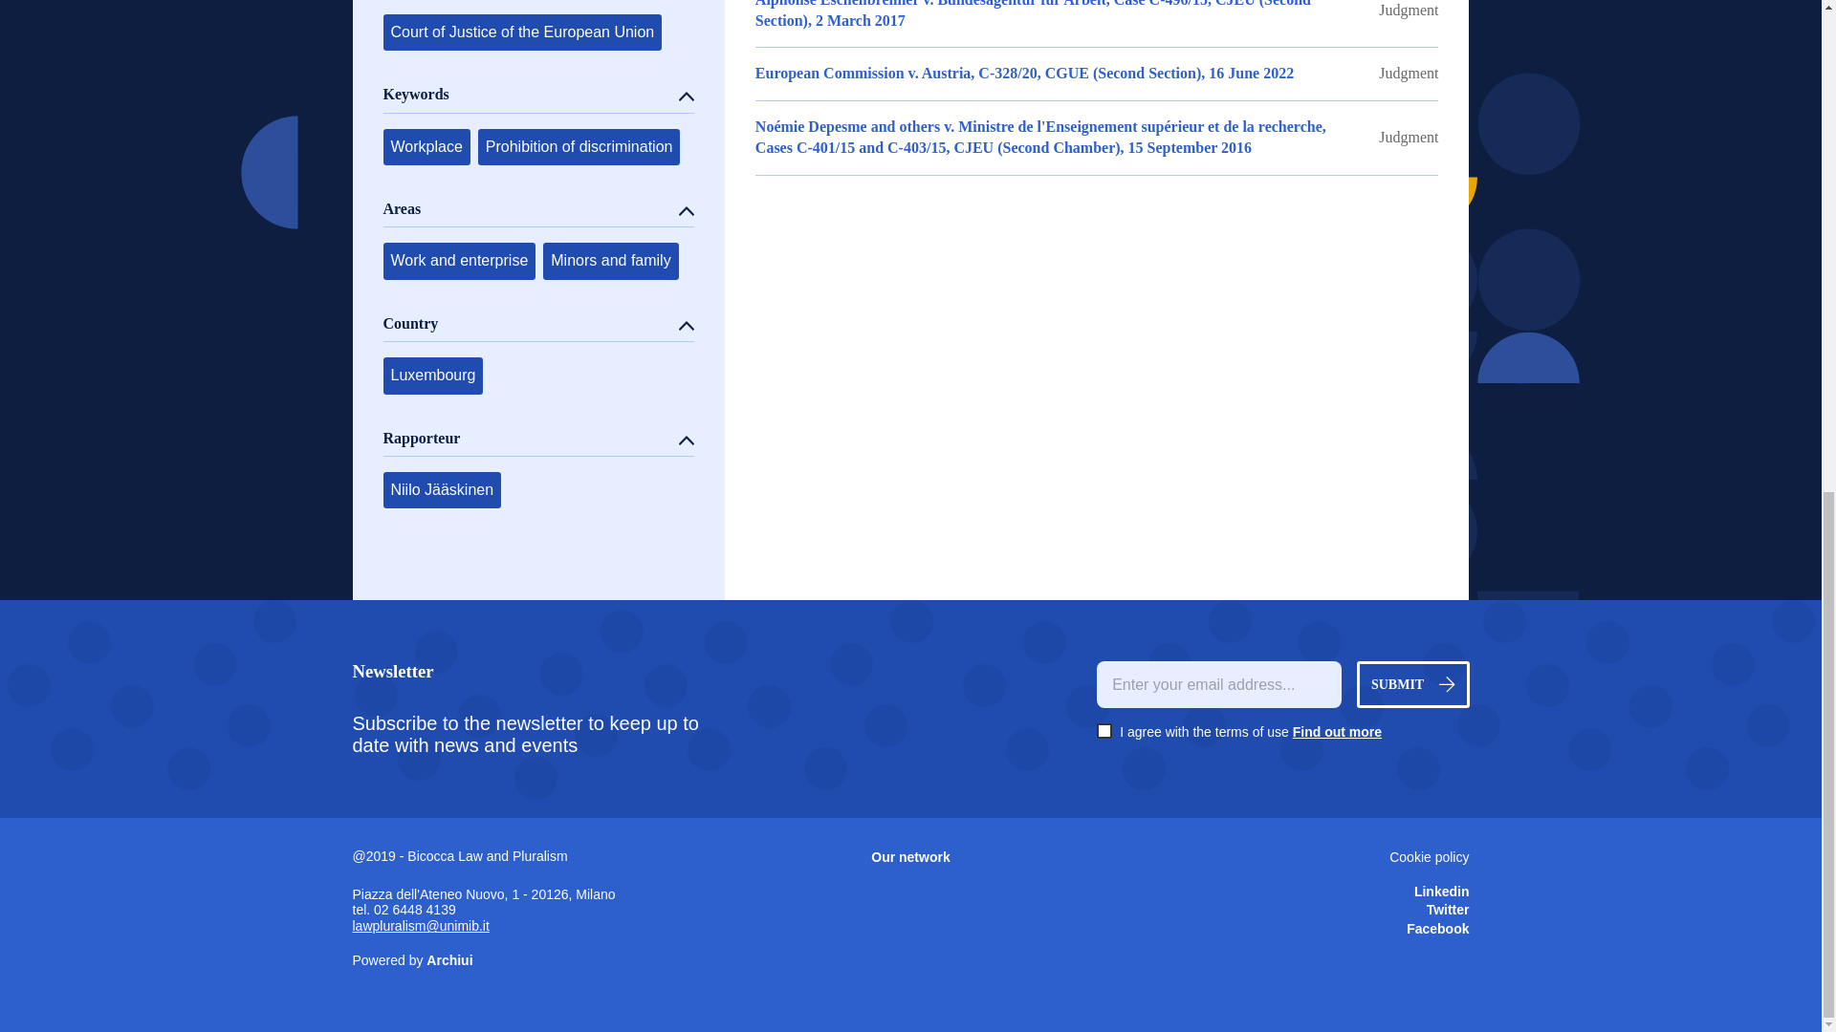 This screenshot has width=1836, height=1032. What do you see at coordinates (426, 147) in the screenshot?
I see `Workplace` at bounding box center [426, 147].